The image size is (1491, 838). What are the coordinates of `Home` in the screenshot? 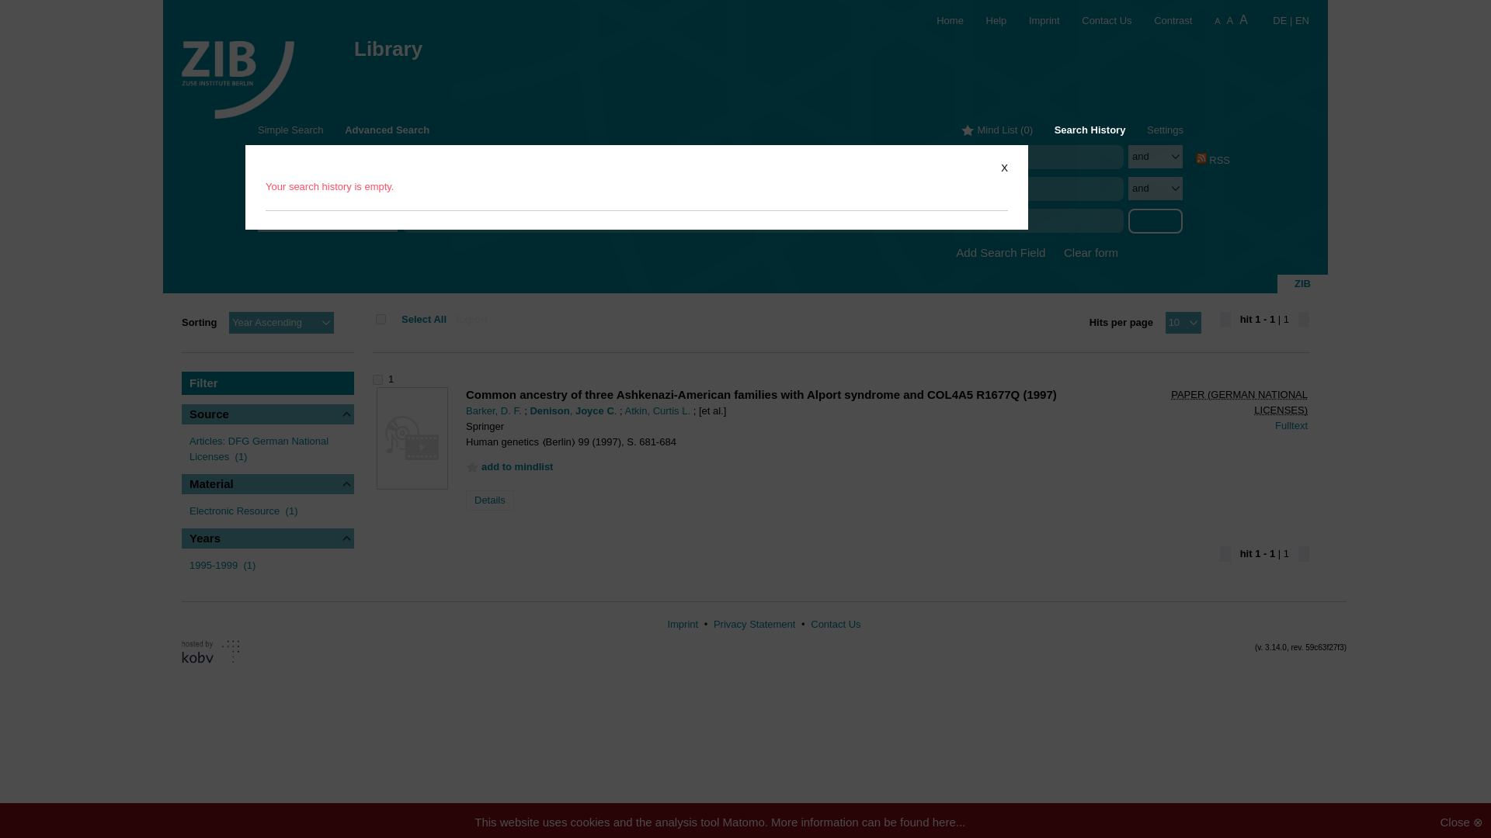 It's located at (940, 20).